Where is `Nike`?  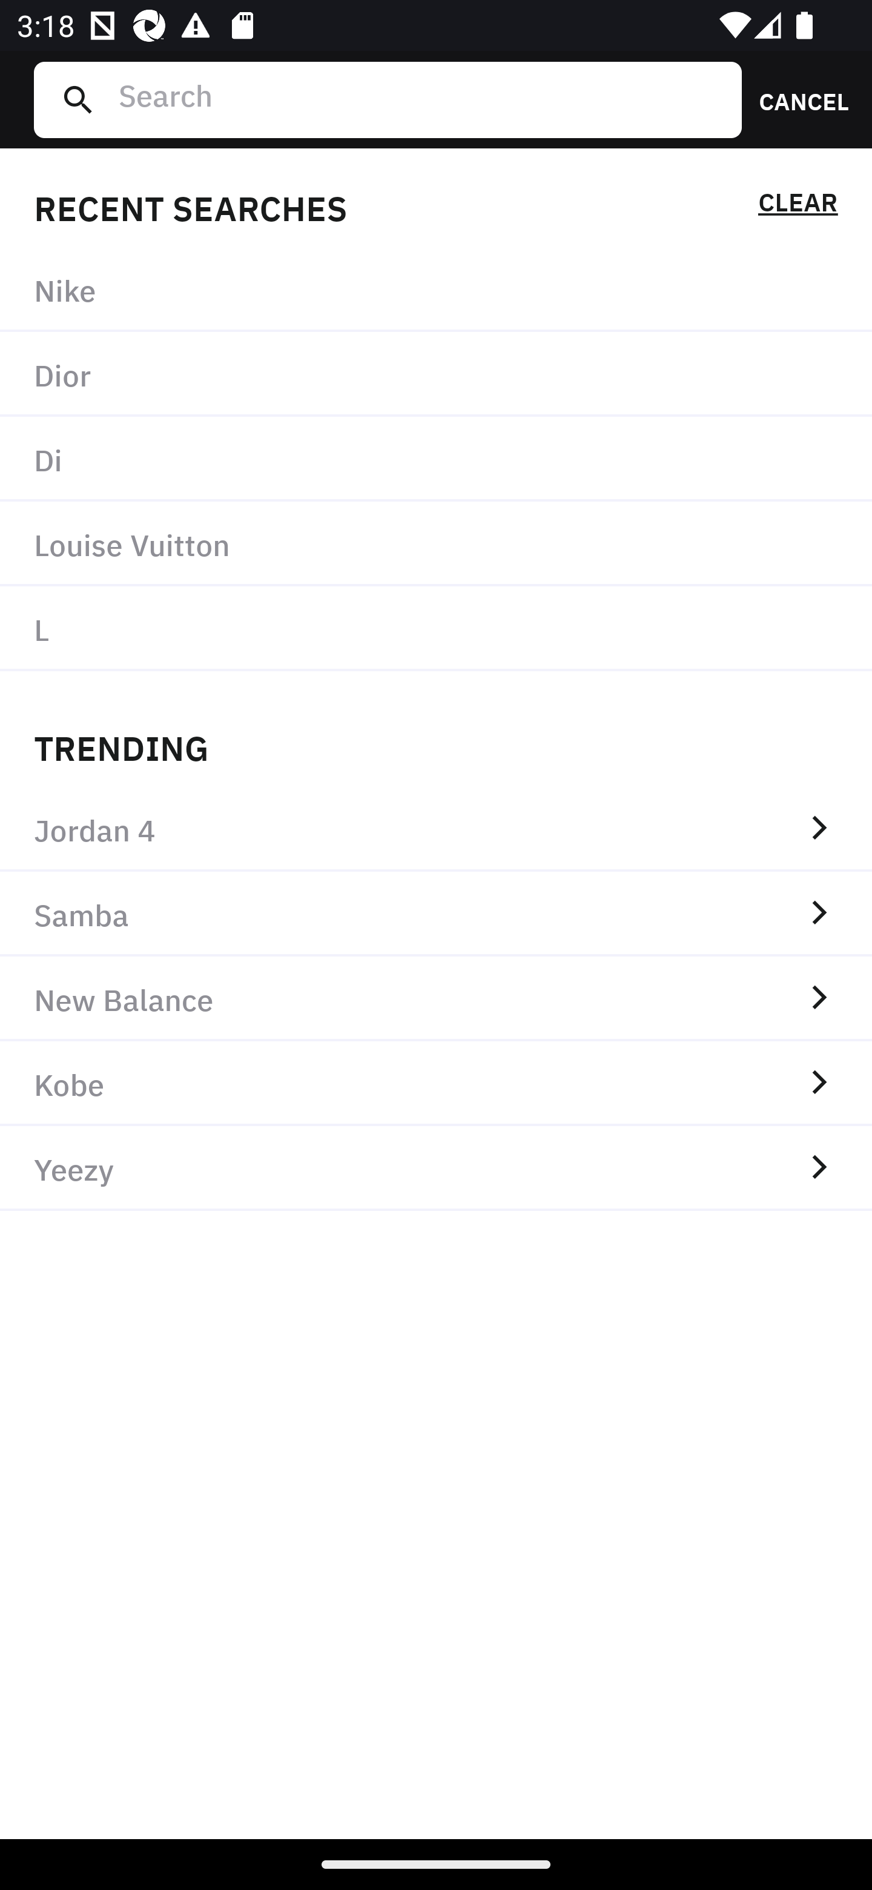 Nike is located at coordinates (436, 290).